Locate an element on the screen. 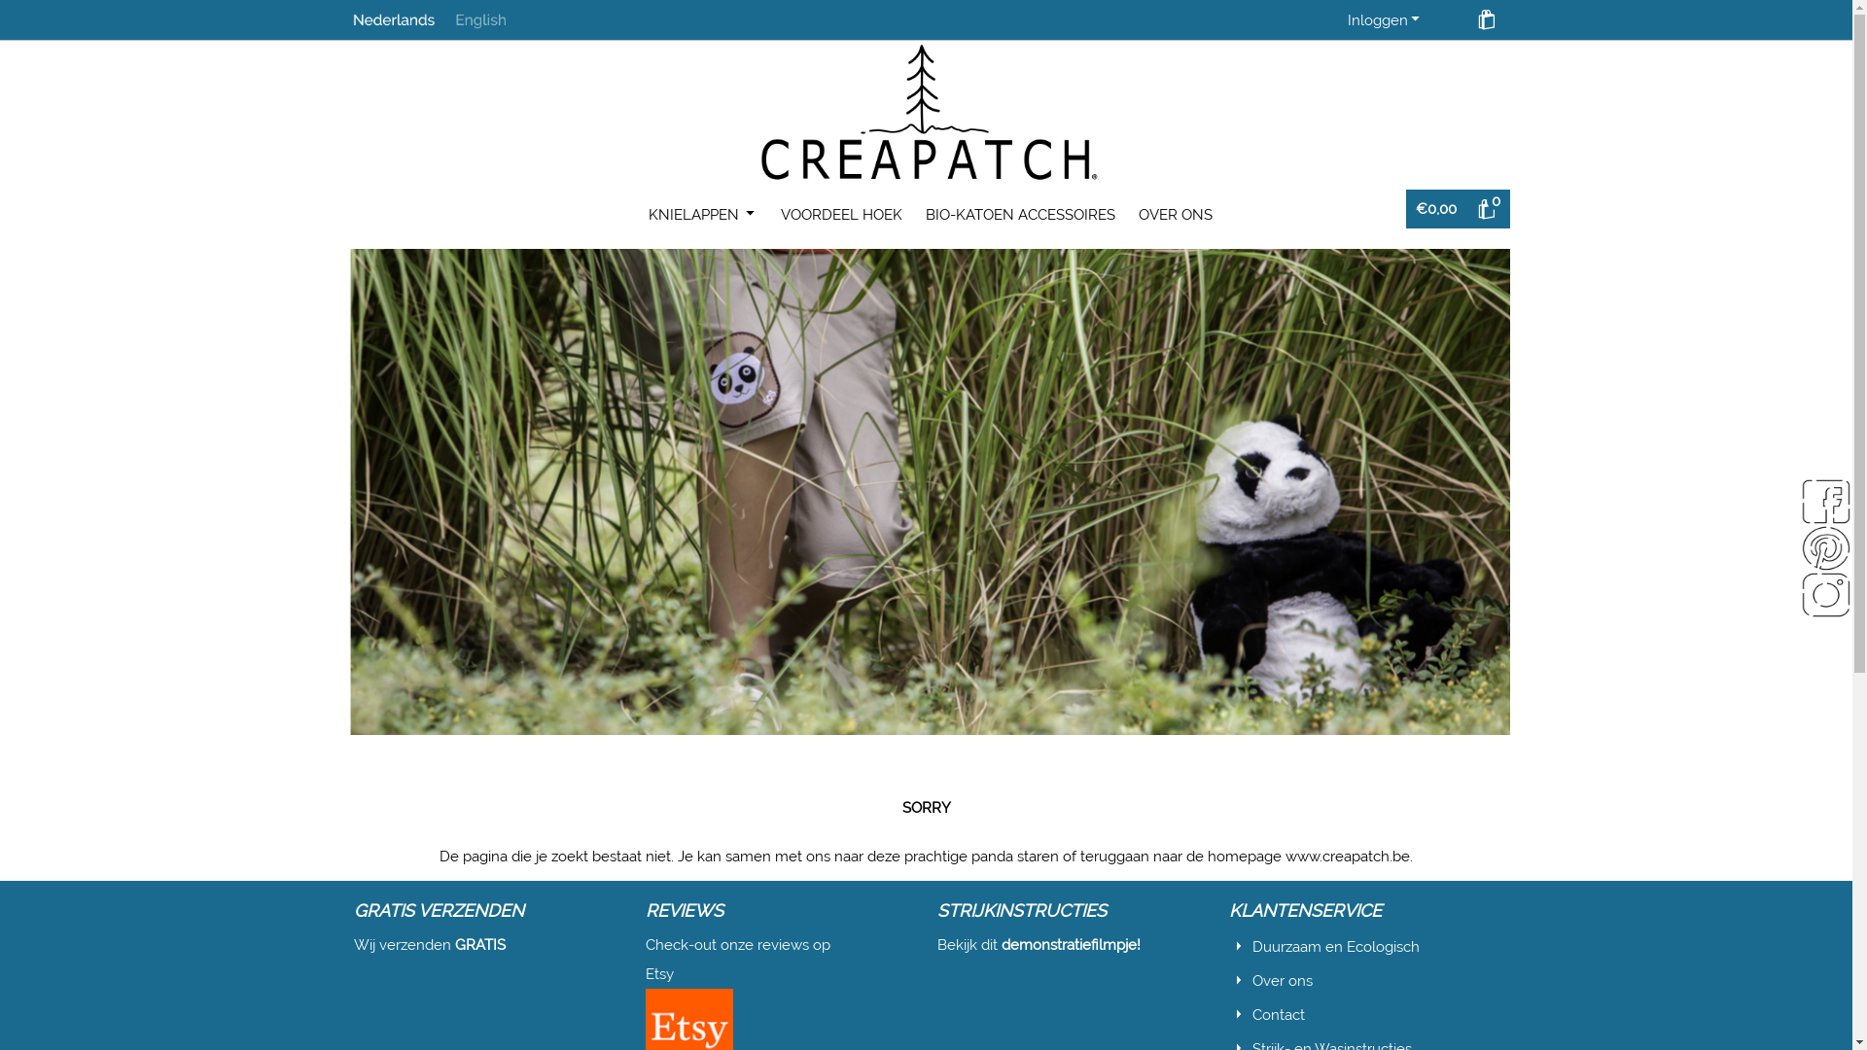 Image resolution: width=1867 pixels, height=1050 pixels. www.creapatch.be is located at coordinates (1348, 857).